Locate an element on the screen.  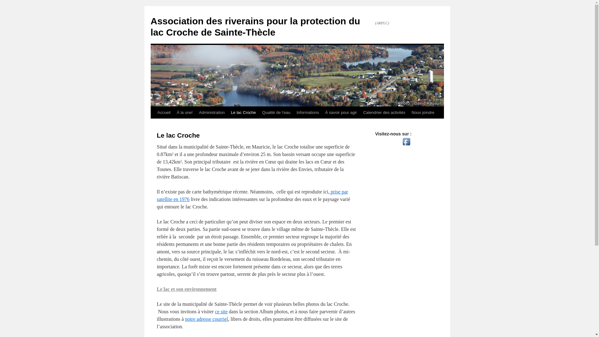
notre adresse courriel is located at coordinates (207, 319).